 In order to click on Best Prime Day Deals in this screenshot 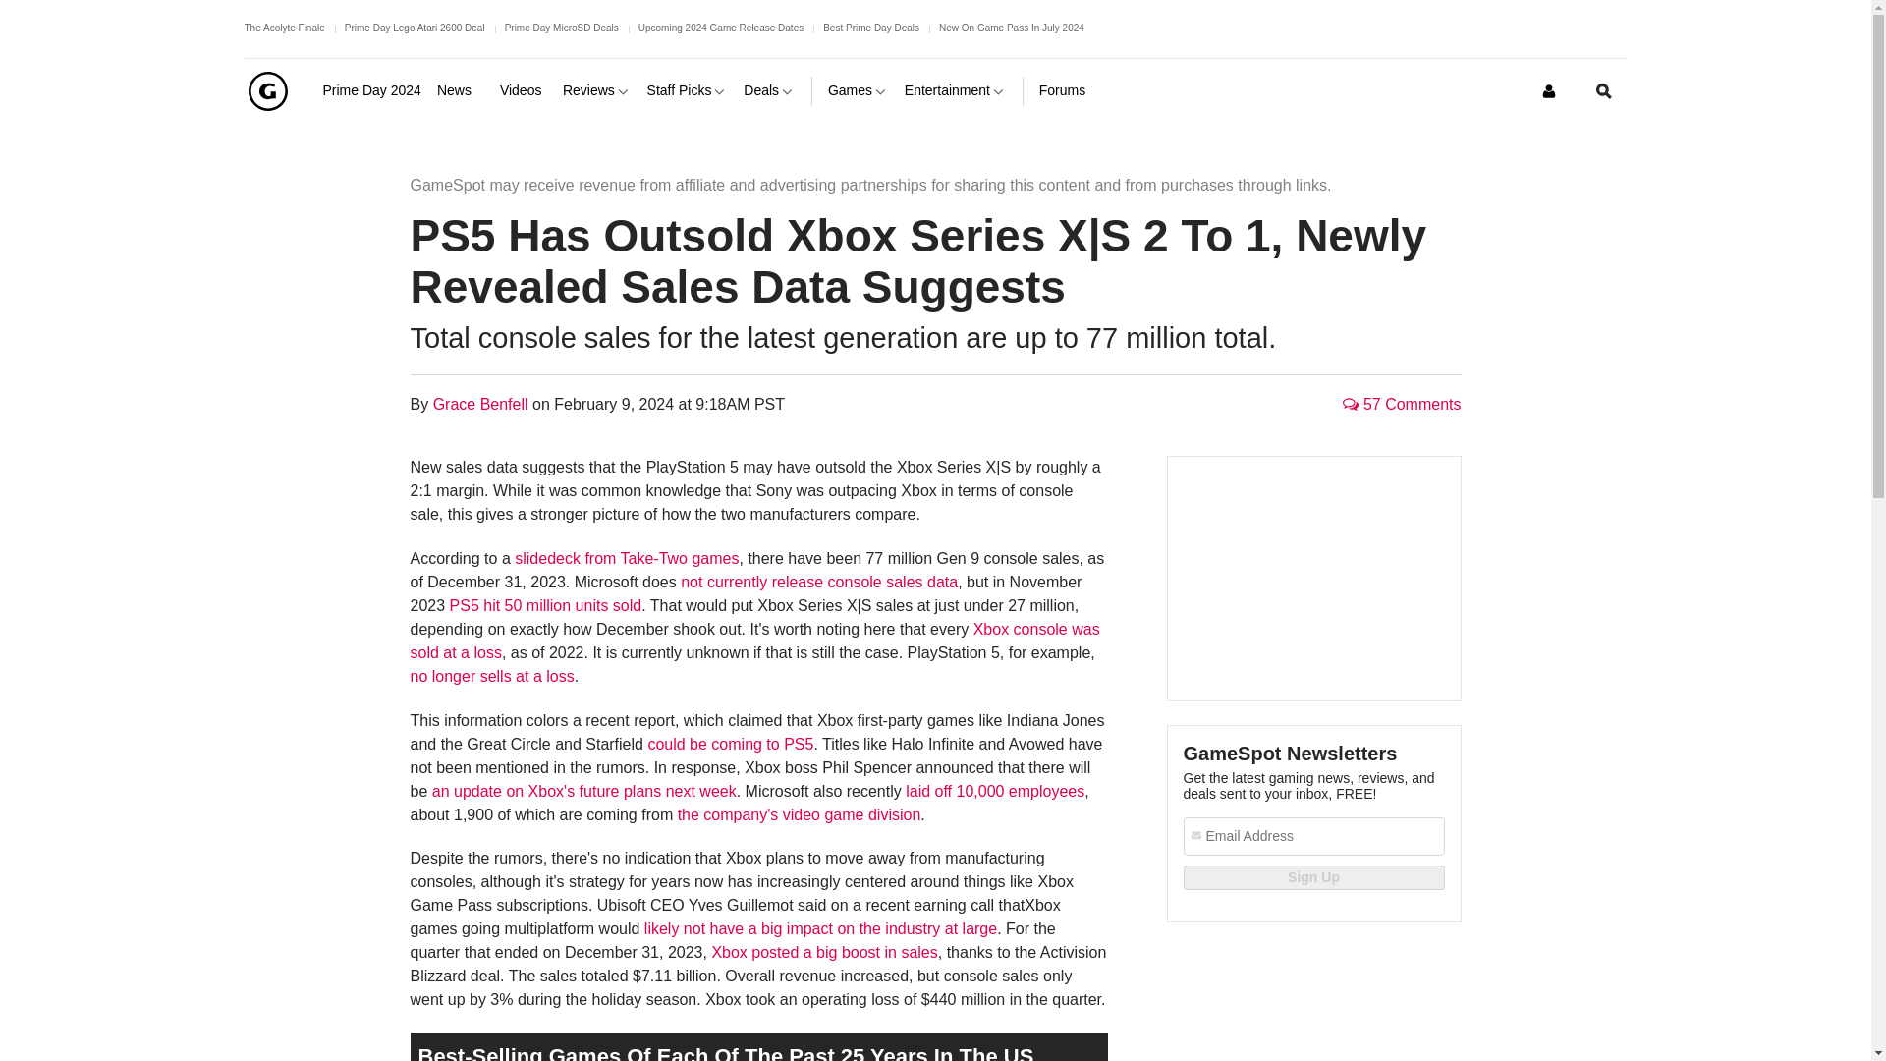, I will do `click(870, 28)`.